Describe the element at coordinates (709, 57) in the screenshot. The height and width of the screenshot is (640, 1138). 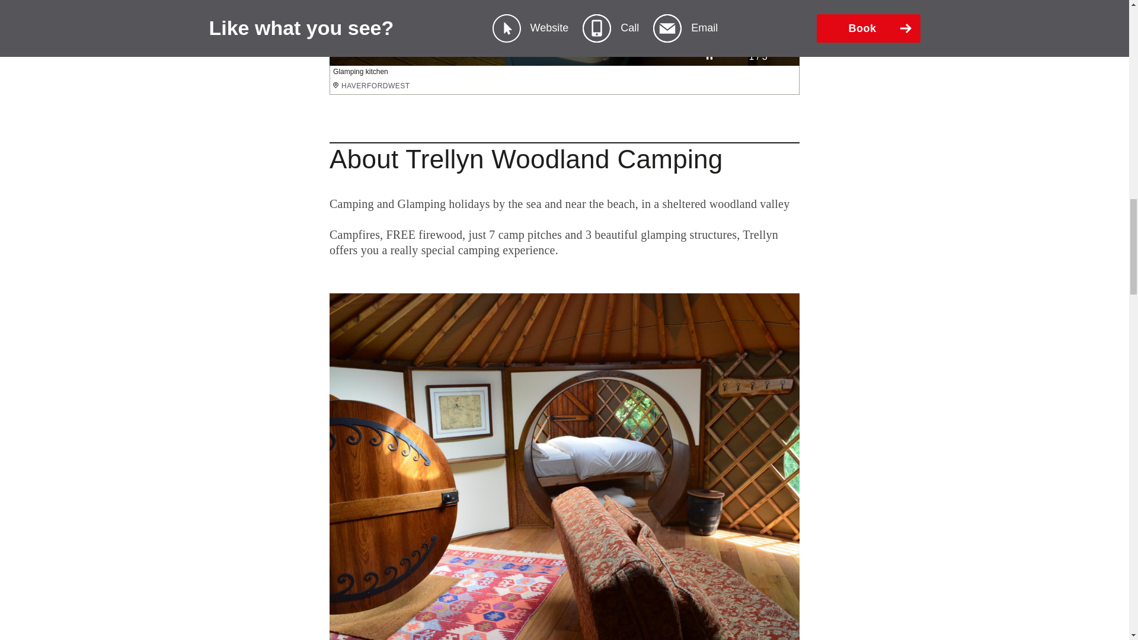
I see `Pause video` at that location.